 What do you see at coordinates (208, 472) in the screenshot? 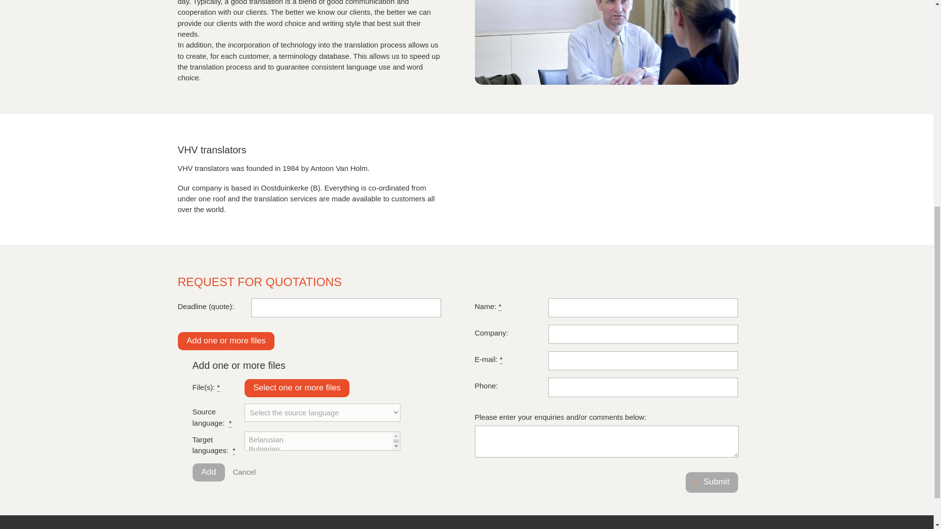
I see `Add` at bounding box center [208, 472].